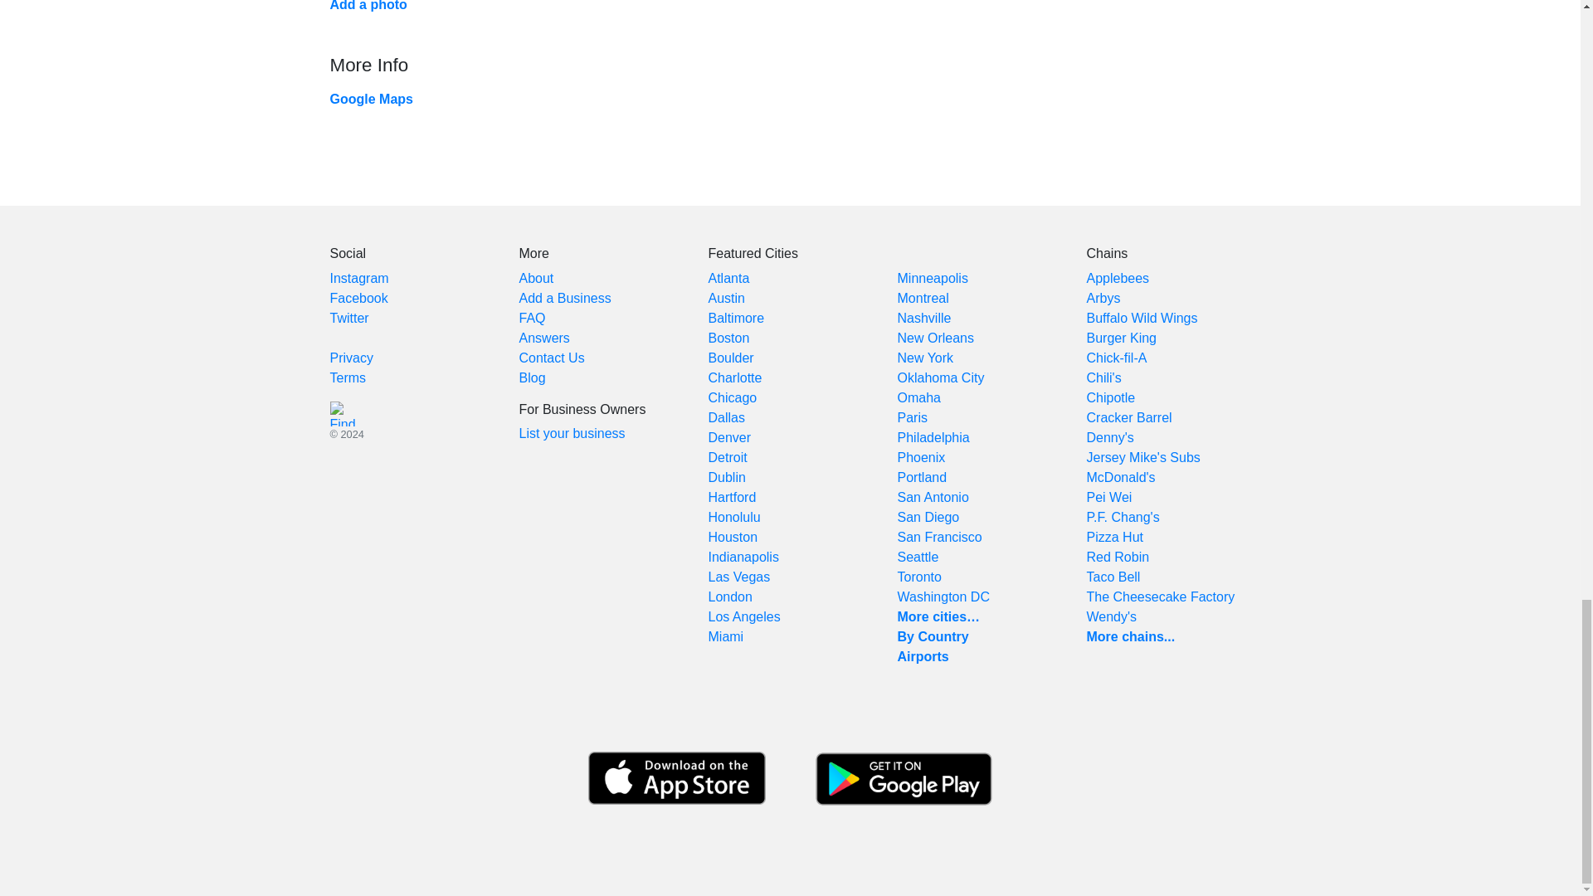 The height and width of the screenshot is (896, 1593). I want to click on Add a photo, so click(368, 6).